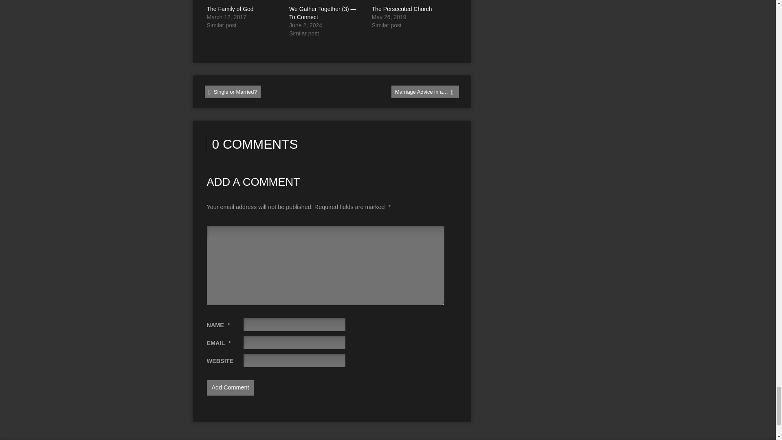 The height and width of the screenshot is (440, 782). Describe the element at coordinates (230, 9) in the screenshot. I see `The Family of God` at that location.